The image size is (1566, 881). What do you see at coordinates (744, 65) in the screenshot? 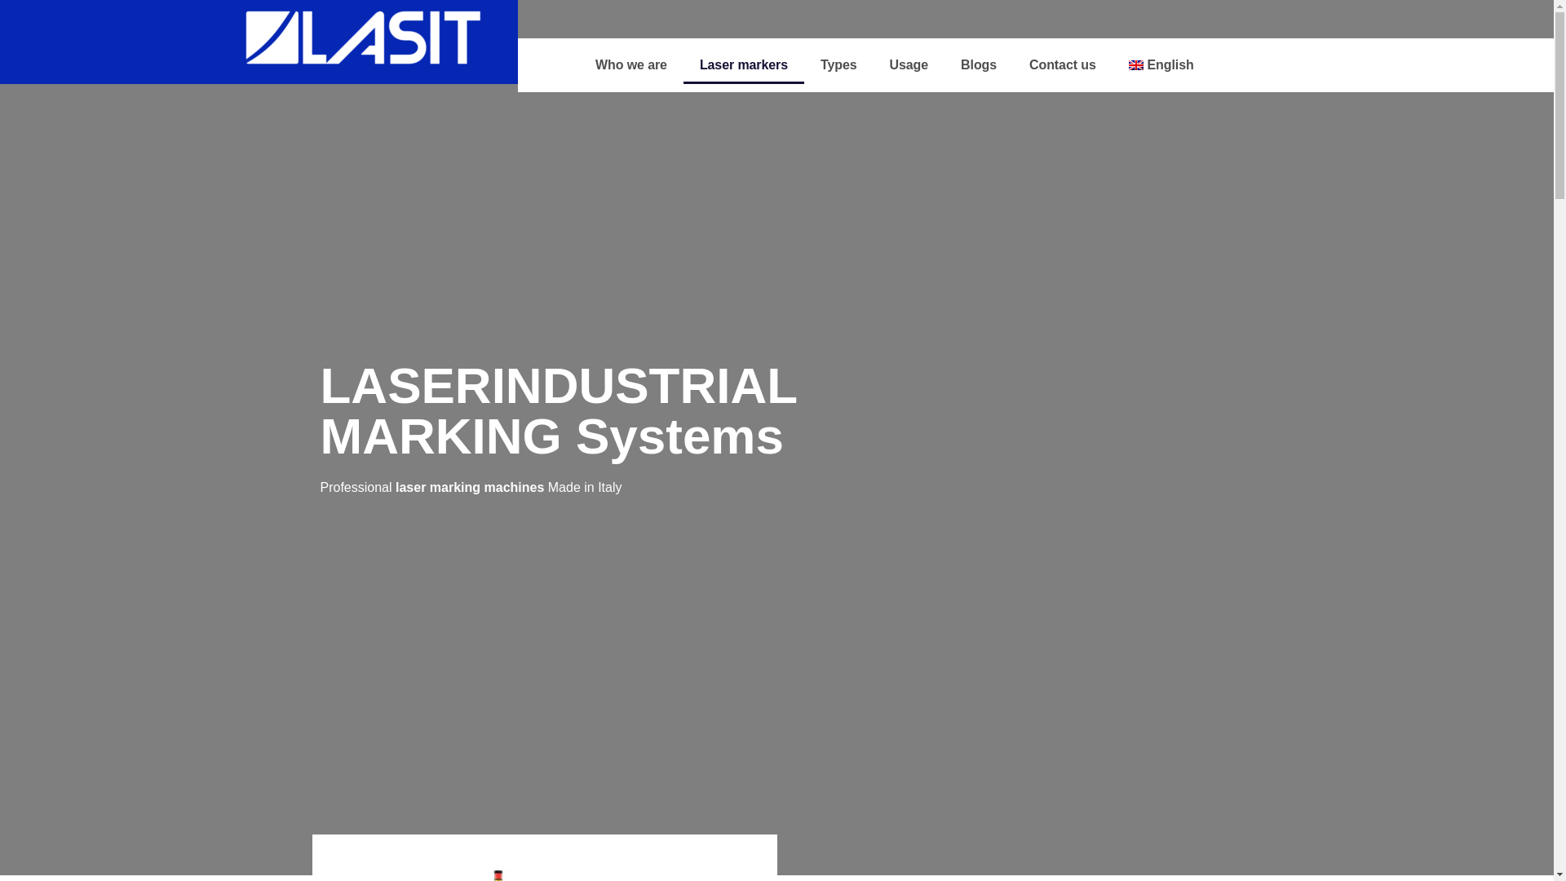
I see `Laser markers` at bounding box center [744, 65].